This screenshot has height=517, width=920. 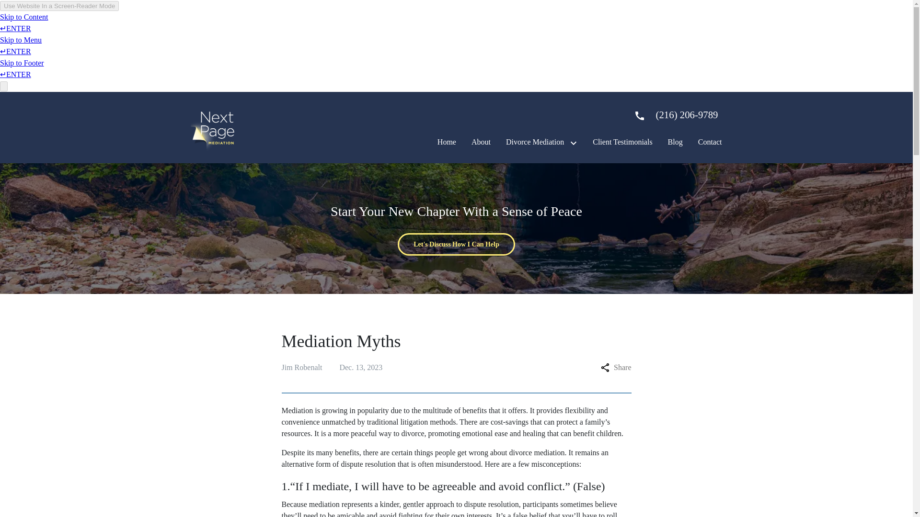 I want to click on Client Testimonials, so click(x=622, y=142).